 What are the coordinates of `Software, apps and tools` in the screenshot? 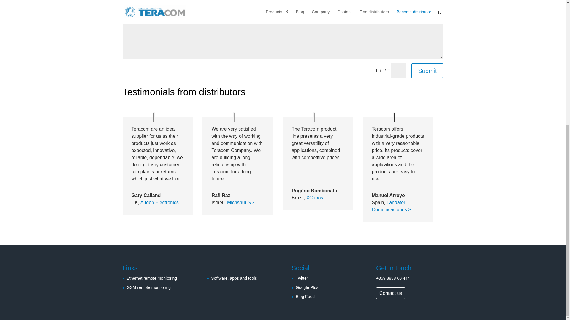 It's located at (234, 278).